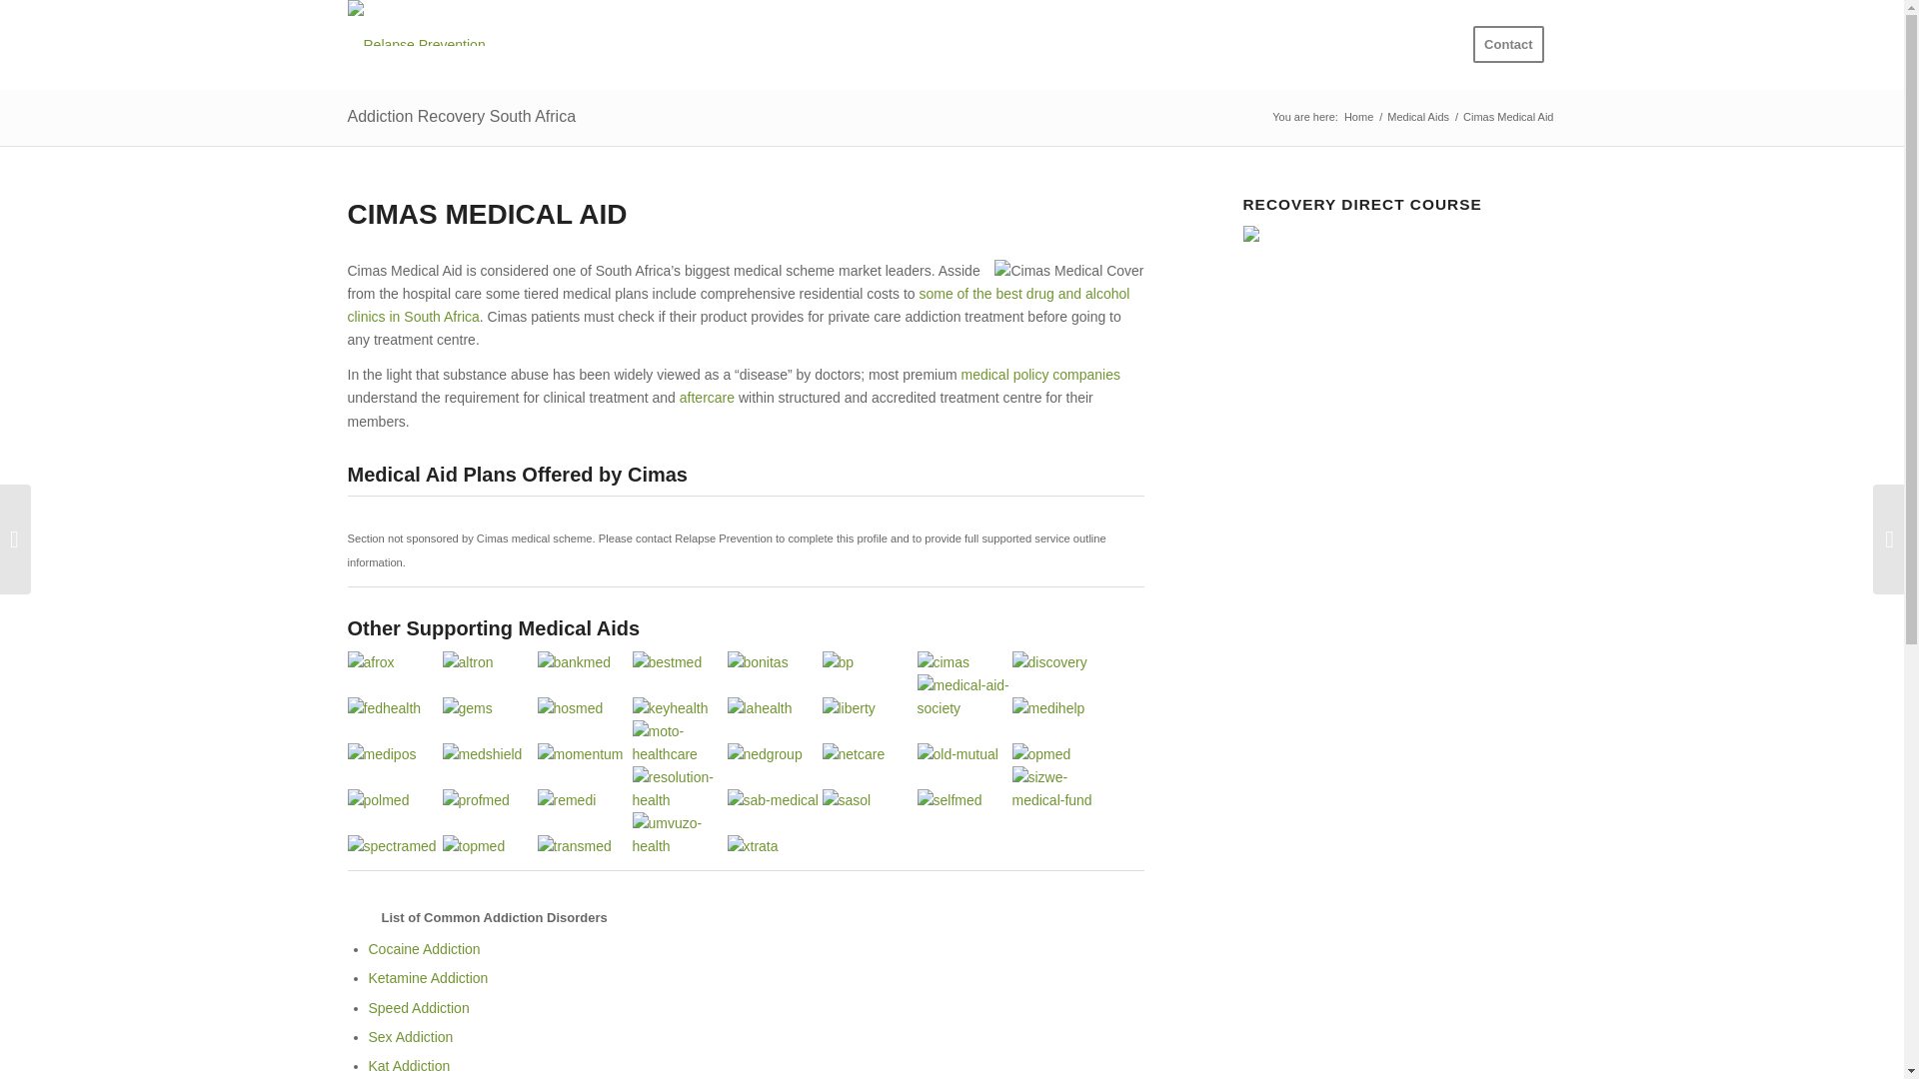  What do you see at coordinates (1058, 663) in the screenshot?
I see `discovery` at bounding box center [1058, 663].